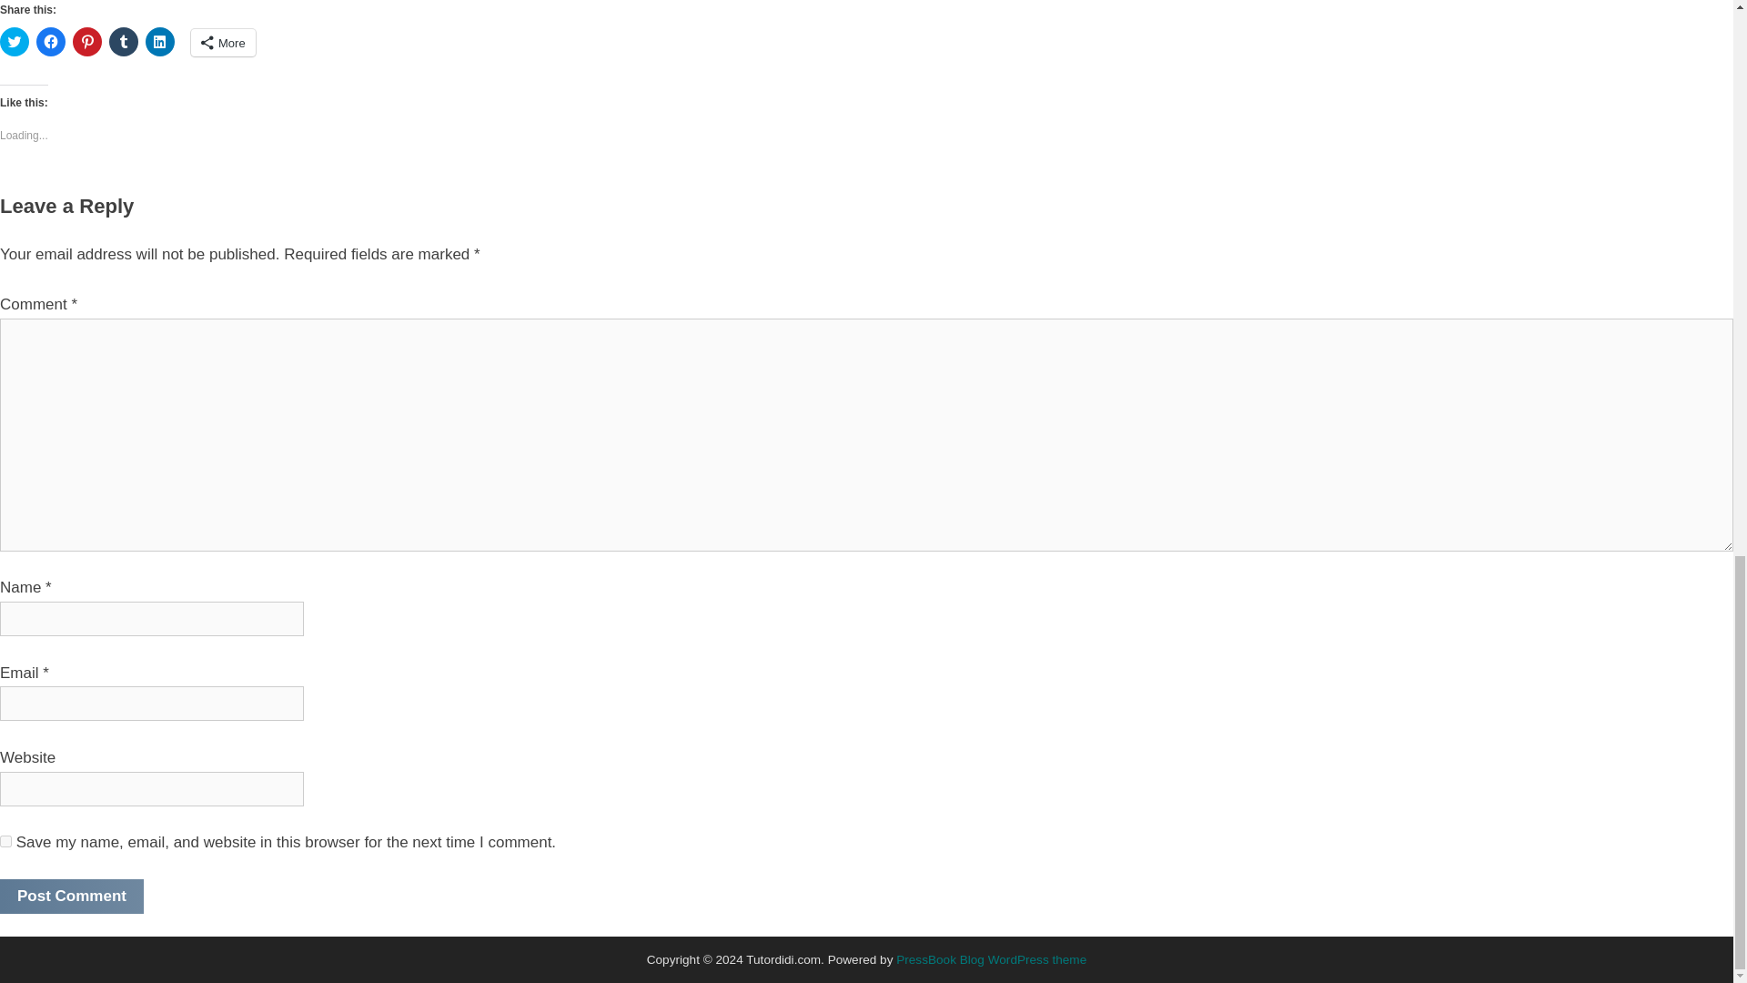  I want to click on Post Comment, so click(71, 896).